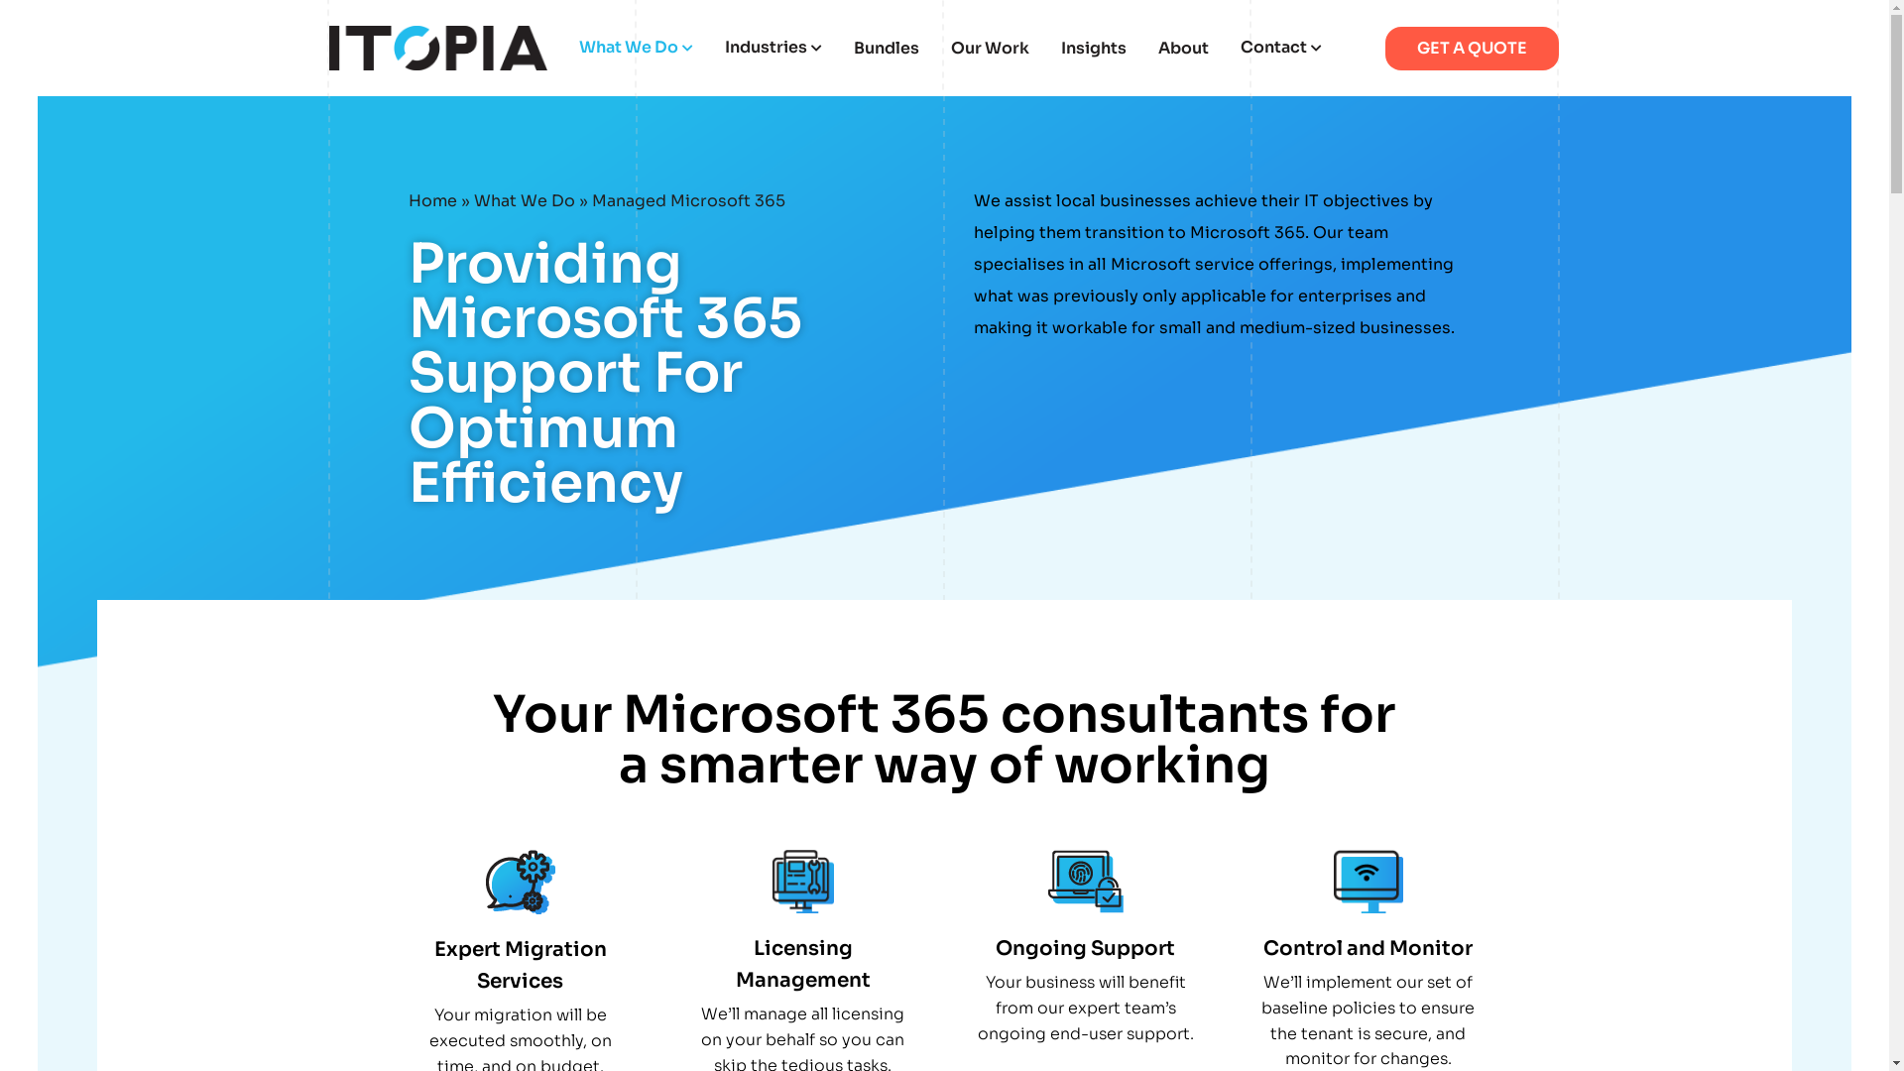 This screenshot has width=1904, height=1071. What do you see at coordinates (0, 0) in the screenshot?
I see `Skip to main content` at bounding box center [0, 0].